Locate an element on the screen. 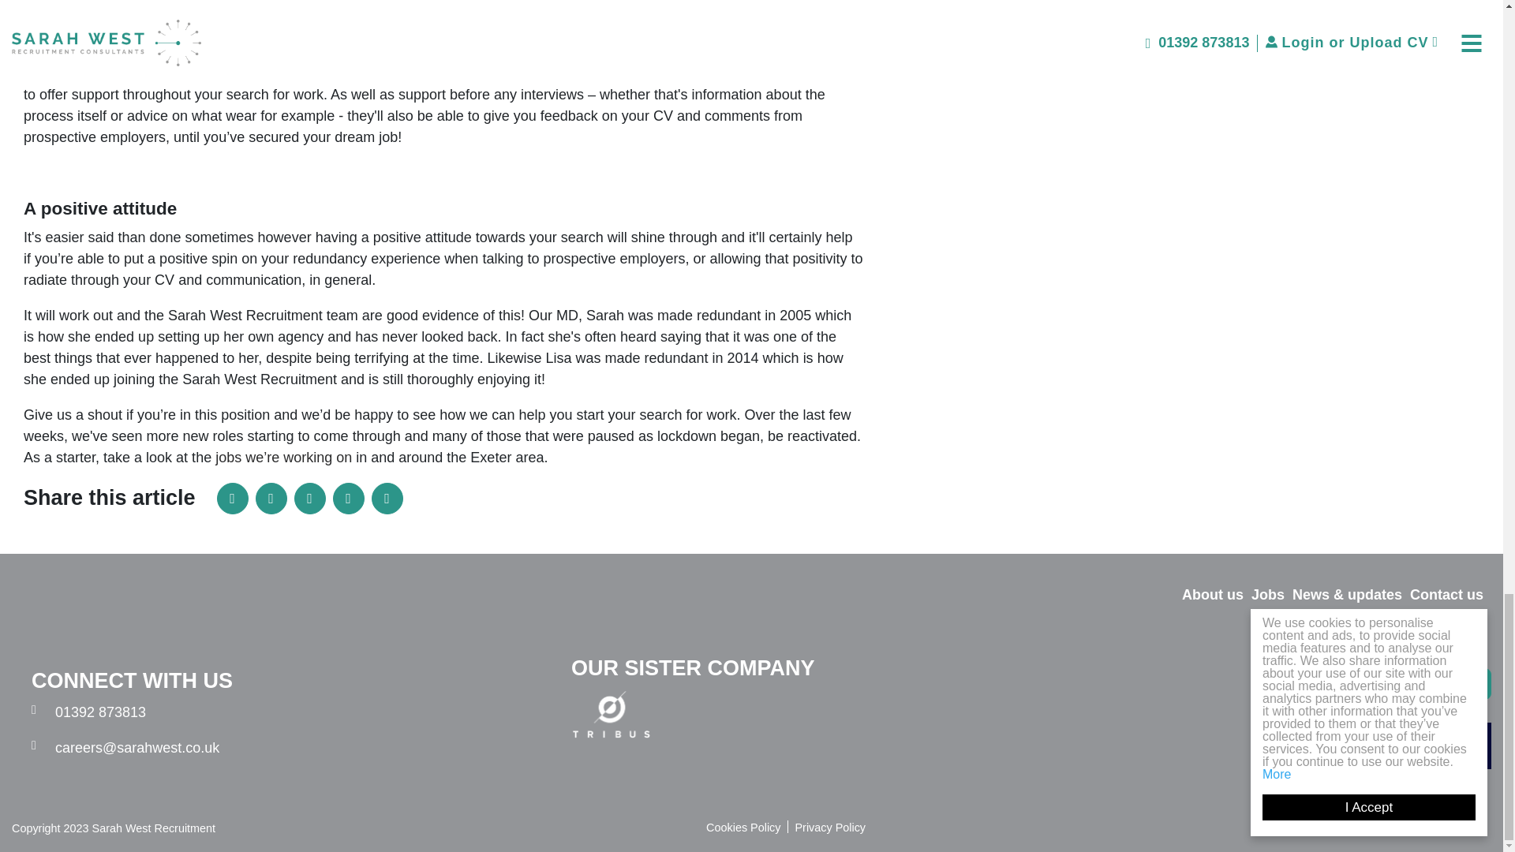 The image size is (1515, 852). LinkedIn is located at coordinates (232, 499).